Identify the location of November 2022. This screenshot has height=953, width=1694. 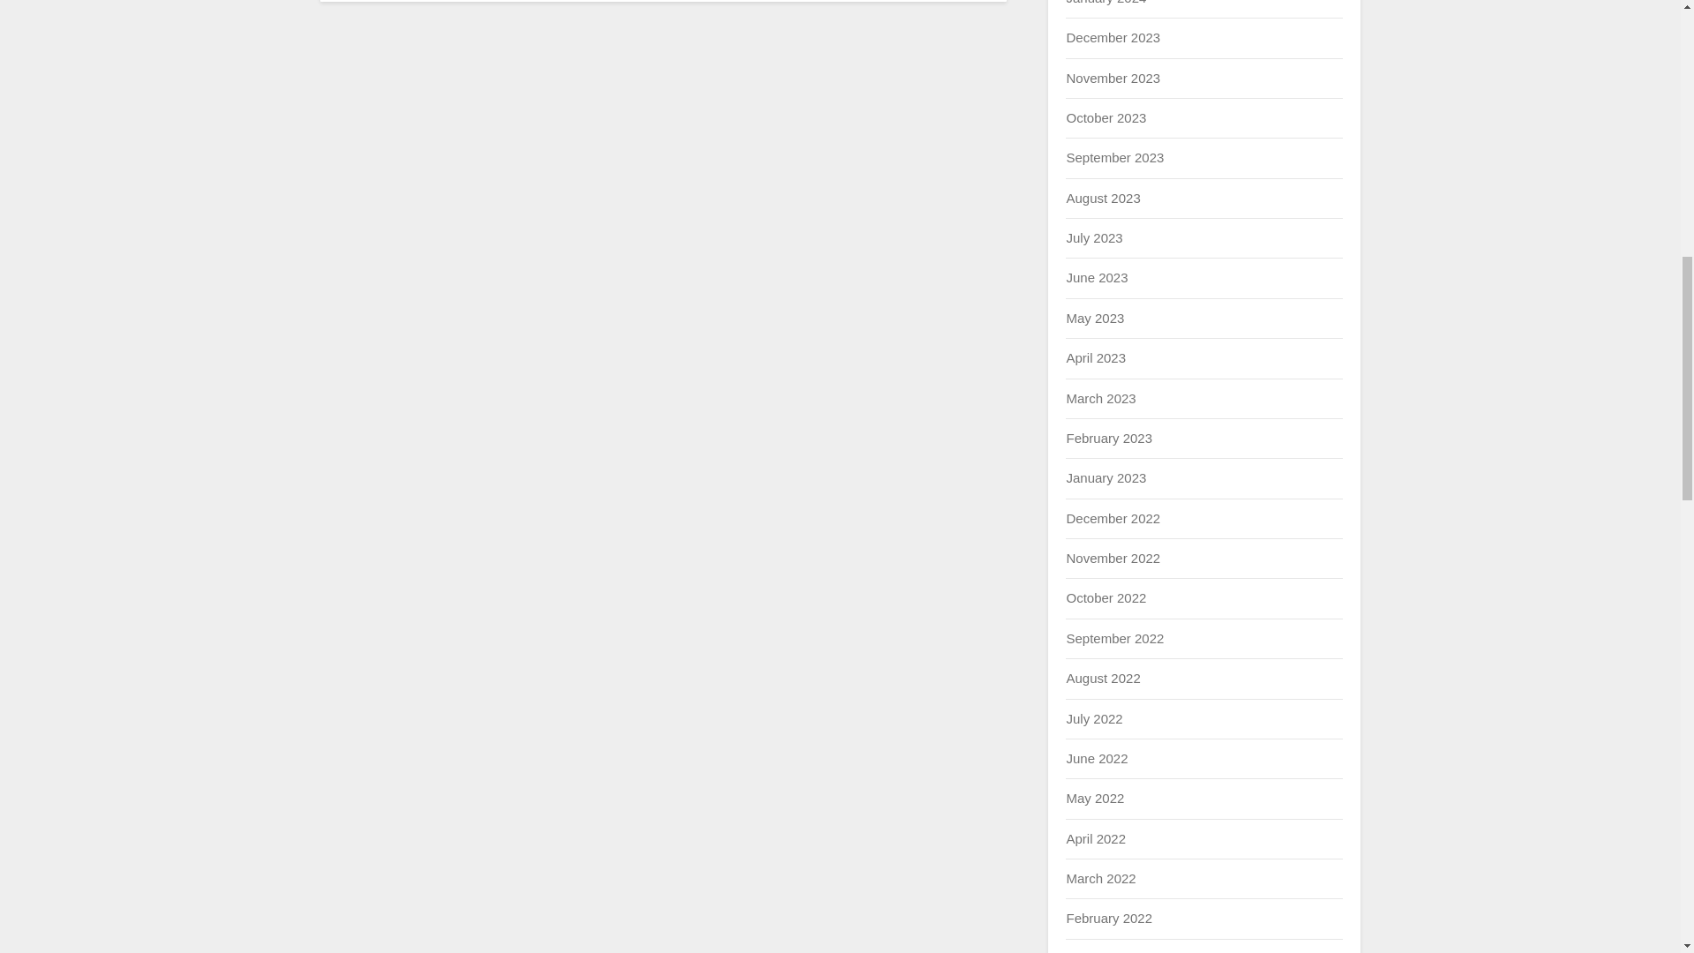
(1113, 558).